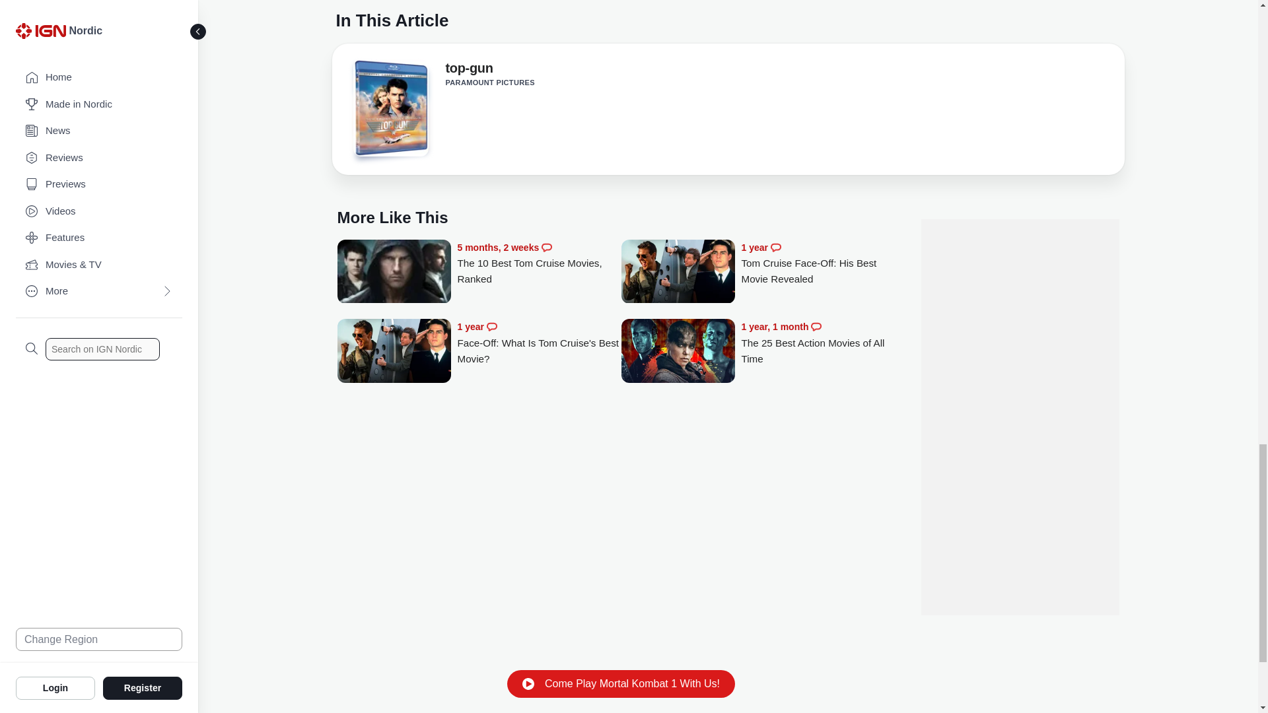 The height and width of the screenshot is (713, 1268). What do you see at coordinates (539, 343) in the screenshot?
I see `Face-Off: What Is Tom Cruise's Best Movie?` at bounding box center [539, 343].